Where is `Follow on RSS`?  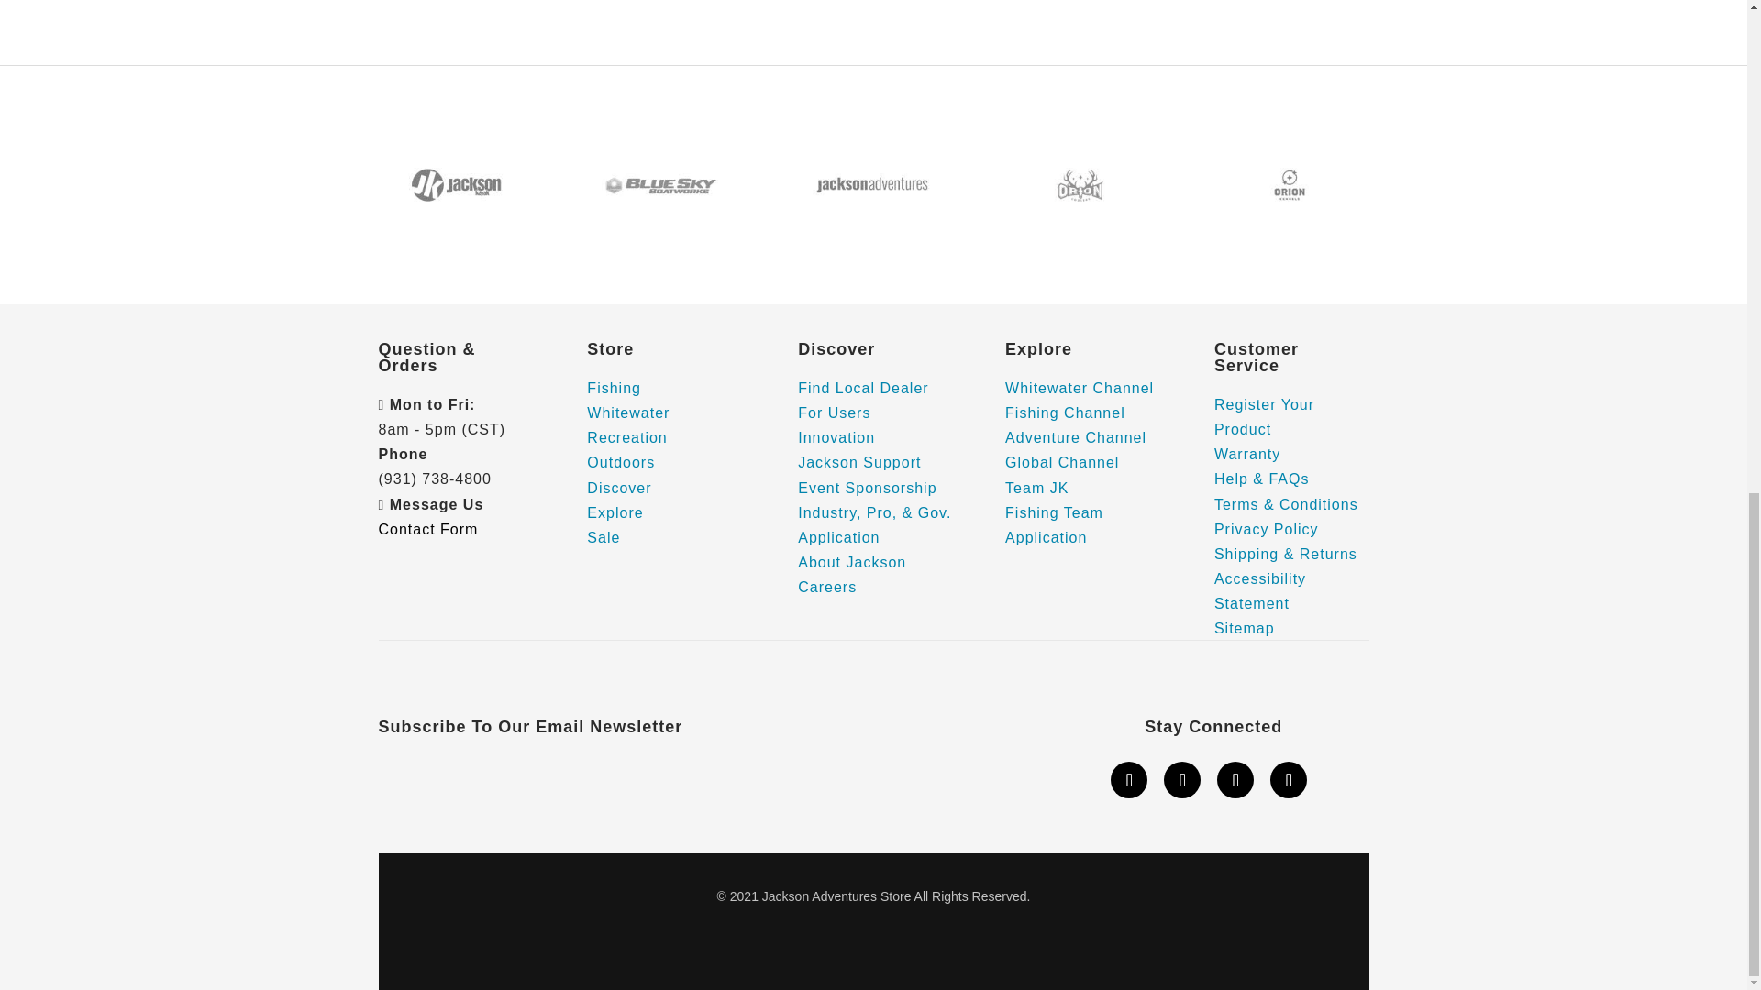 Follow on RSS is located at coordinates (1288, 779).